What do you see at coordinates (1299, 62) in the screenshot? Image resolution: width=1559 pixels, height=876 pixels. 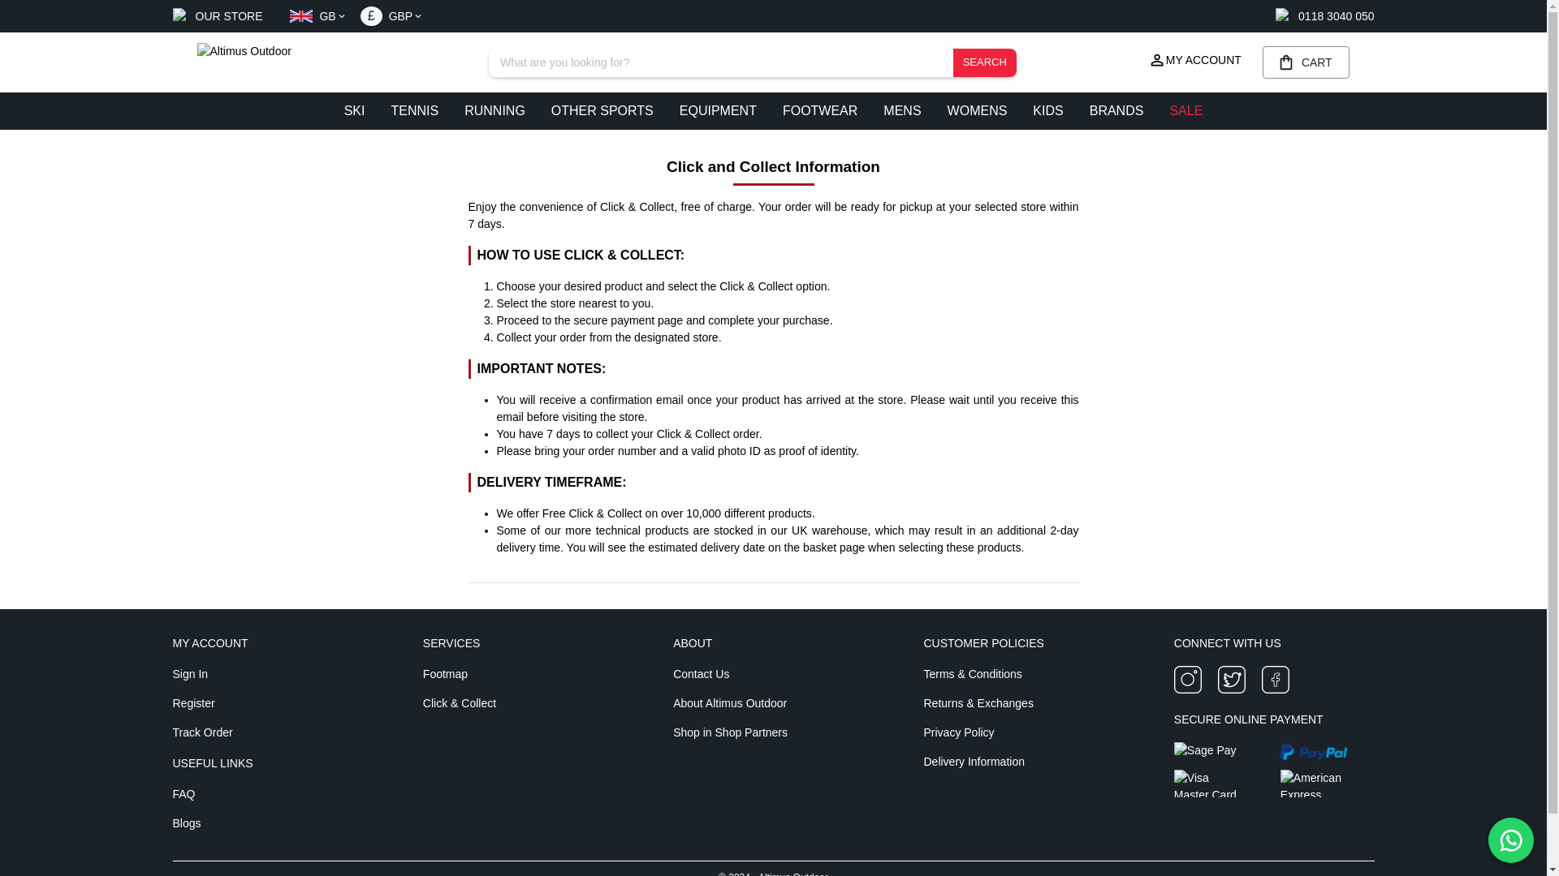 I see `CART` at bounding box center [1299, 62].